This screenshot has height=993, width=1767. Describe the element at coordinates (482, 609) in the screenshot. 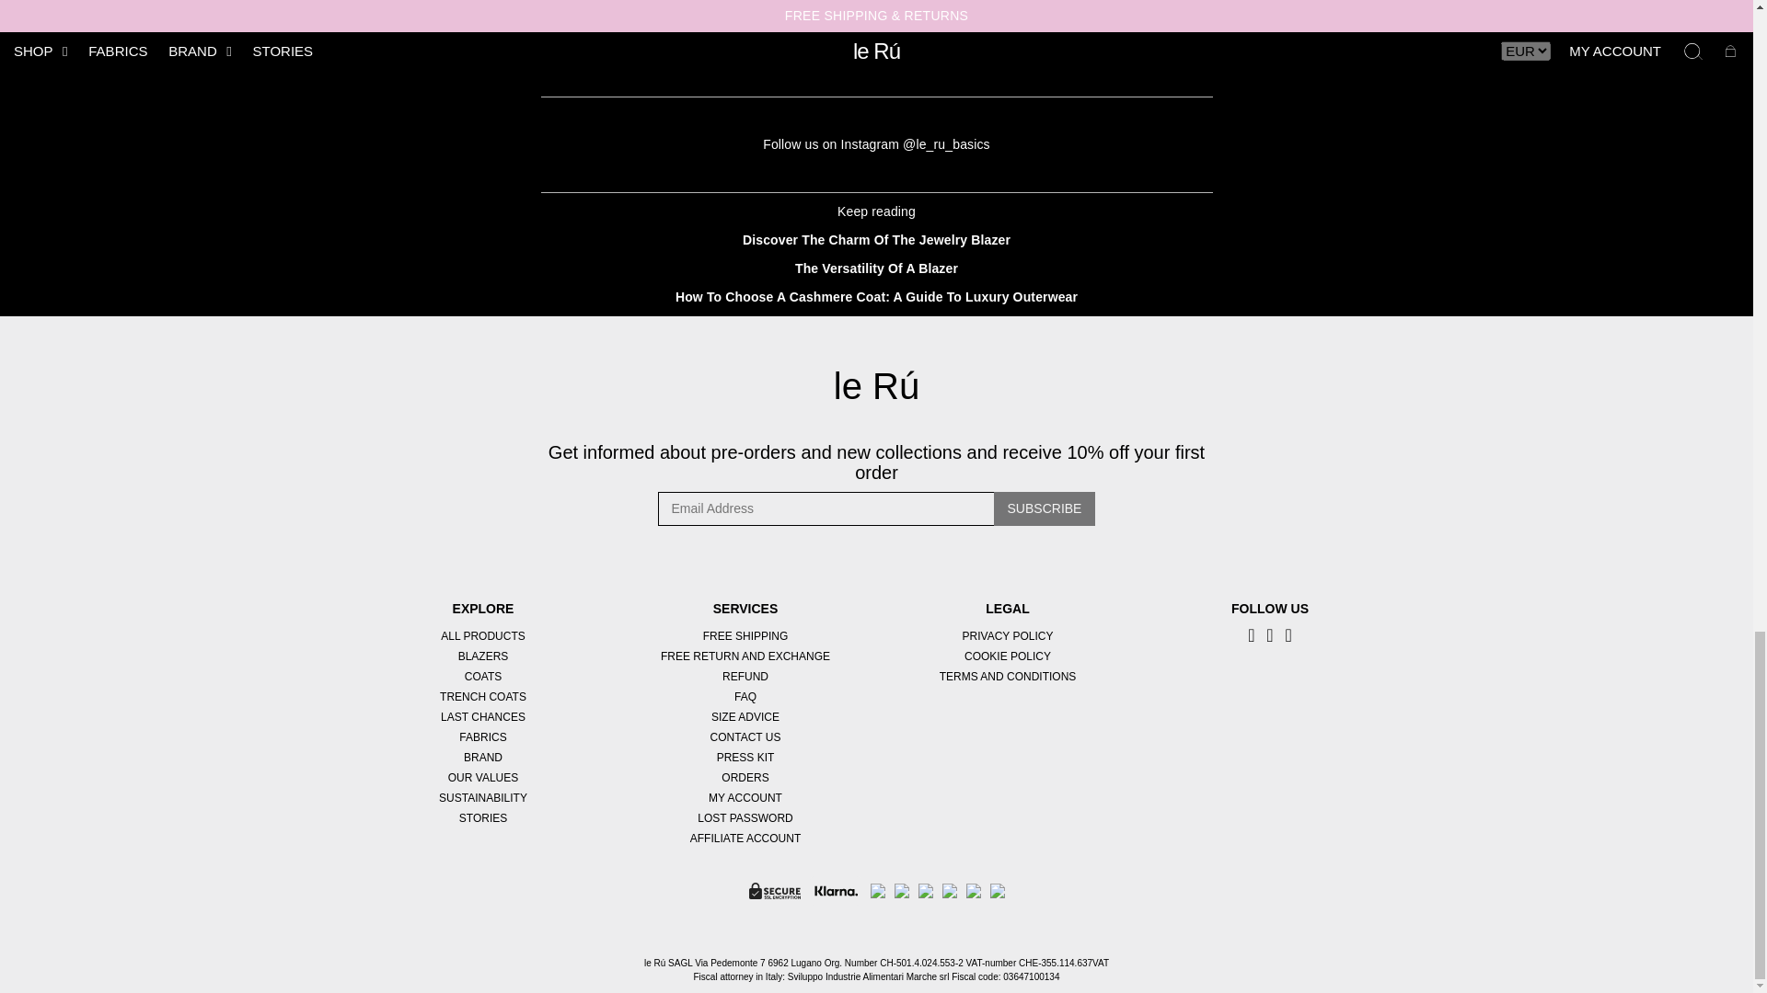

I see `EXPLORE` at that location.